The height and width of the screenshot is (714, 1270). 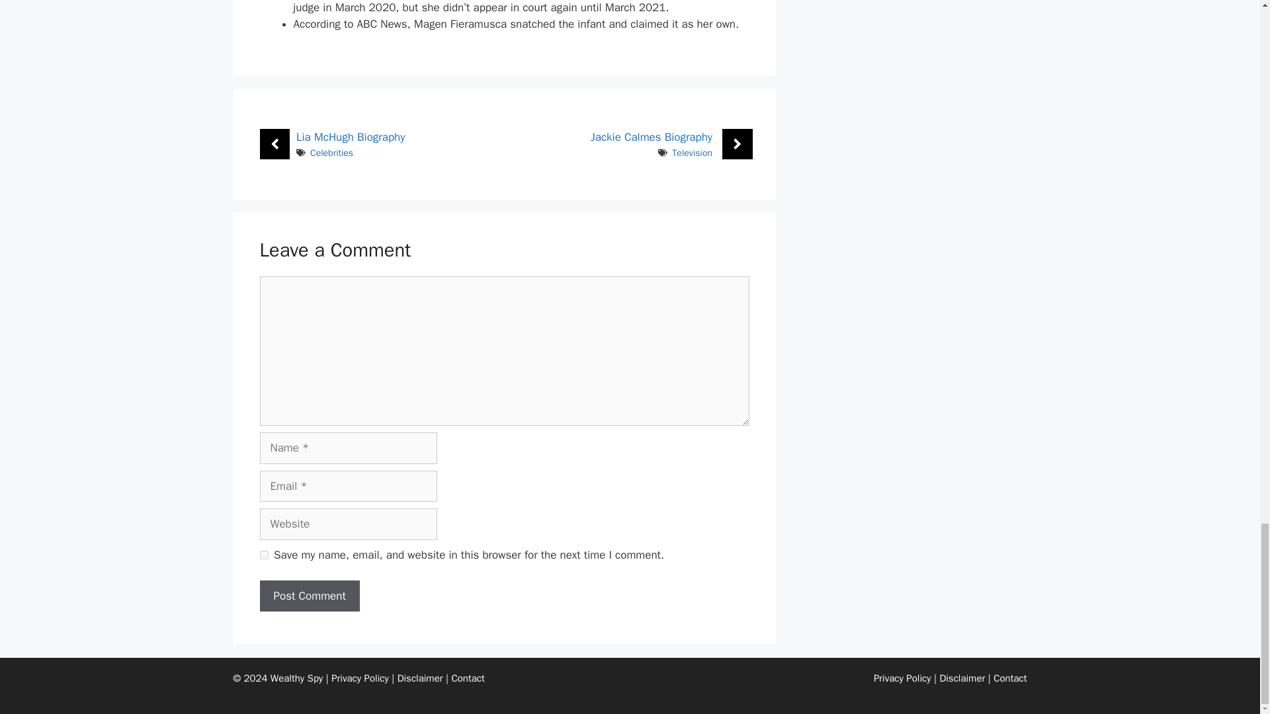 I want to click on Lia McHugh Biography, so click(x=351, y=137).